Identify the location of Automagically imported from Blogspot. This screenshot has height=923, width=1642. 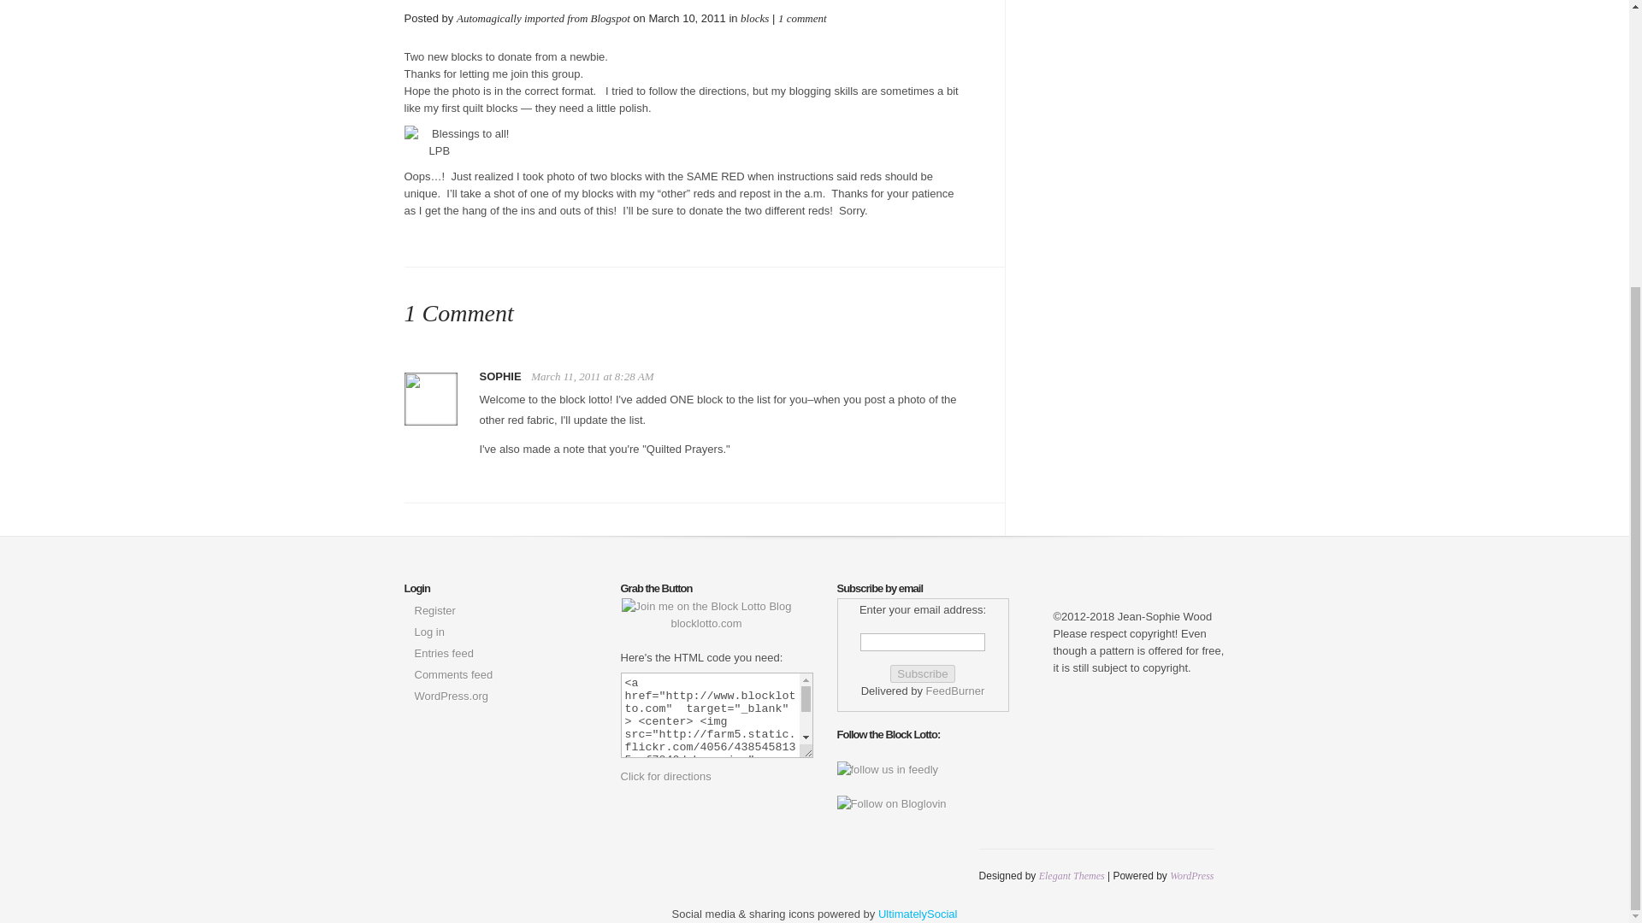
(543, 19).